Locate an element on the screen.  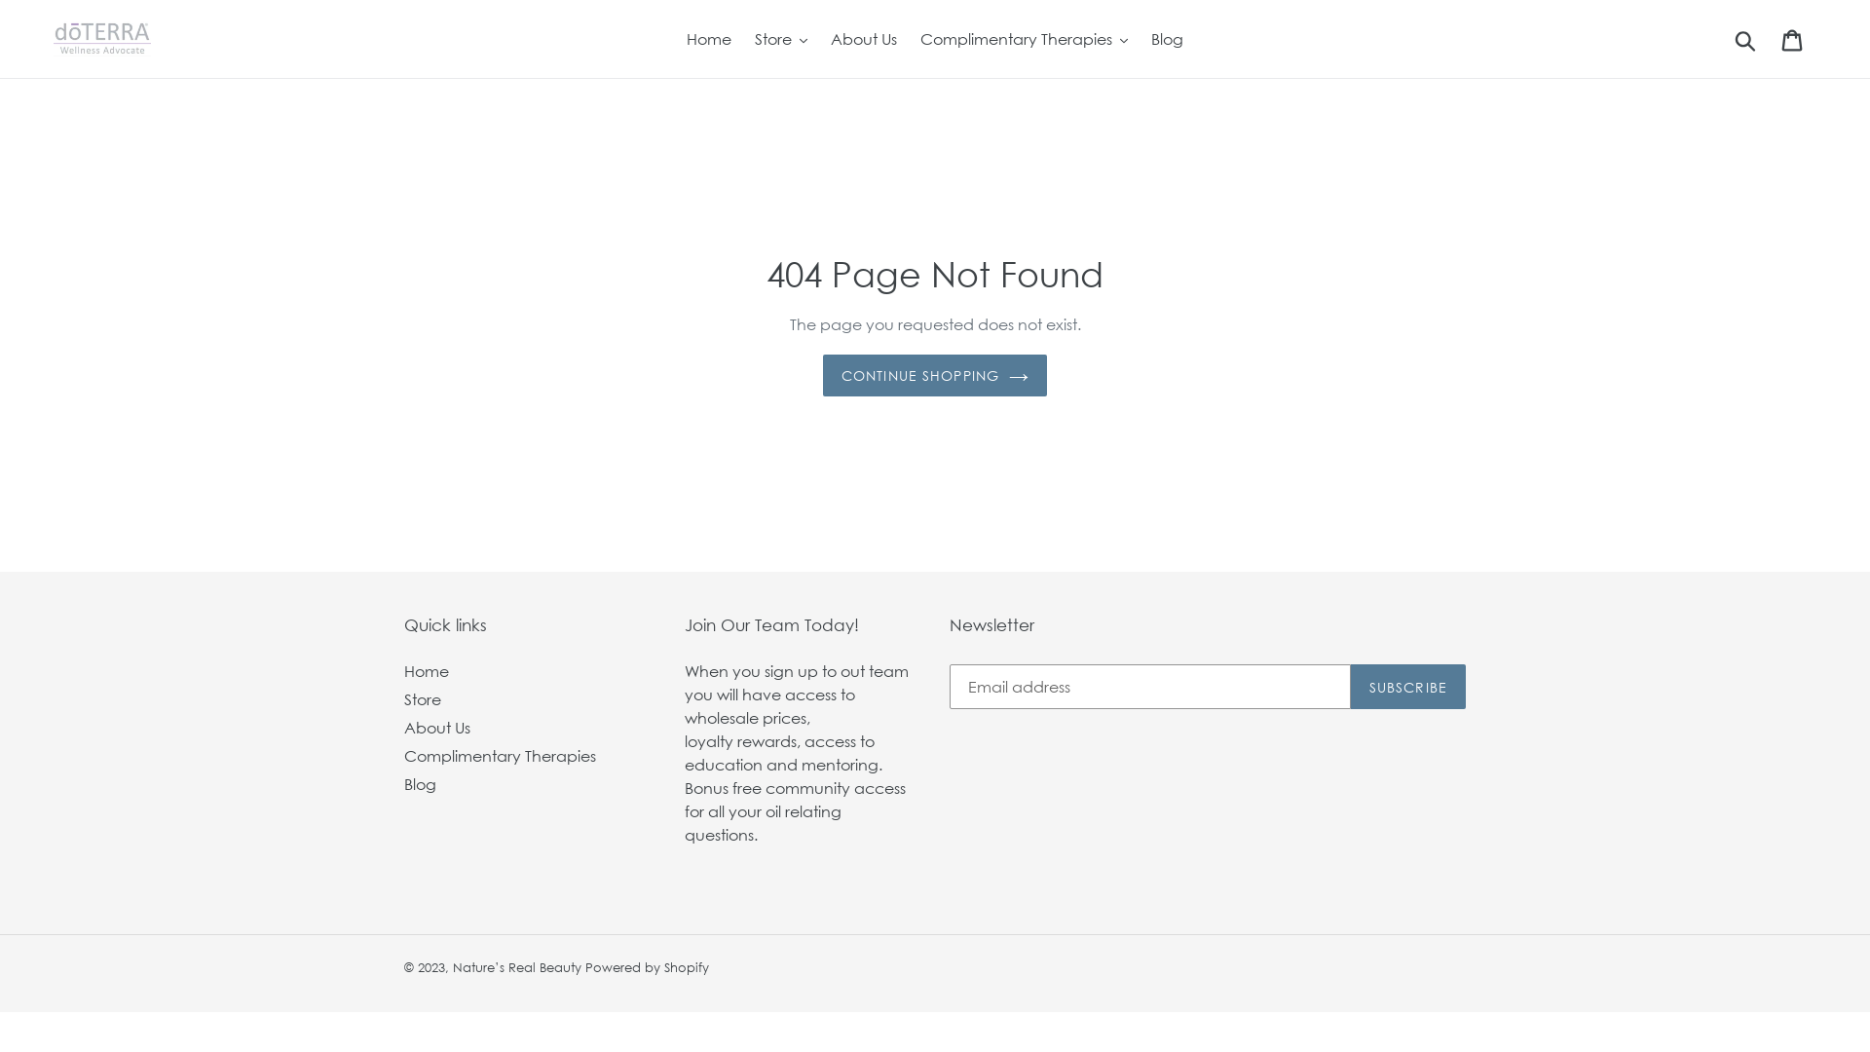
Blog is located at coordinates (1167, 39).